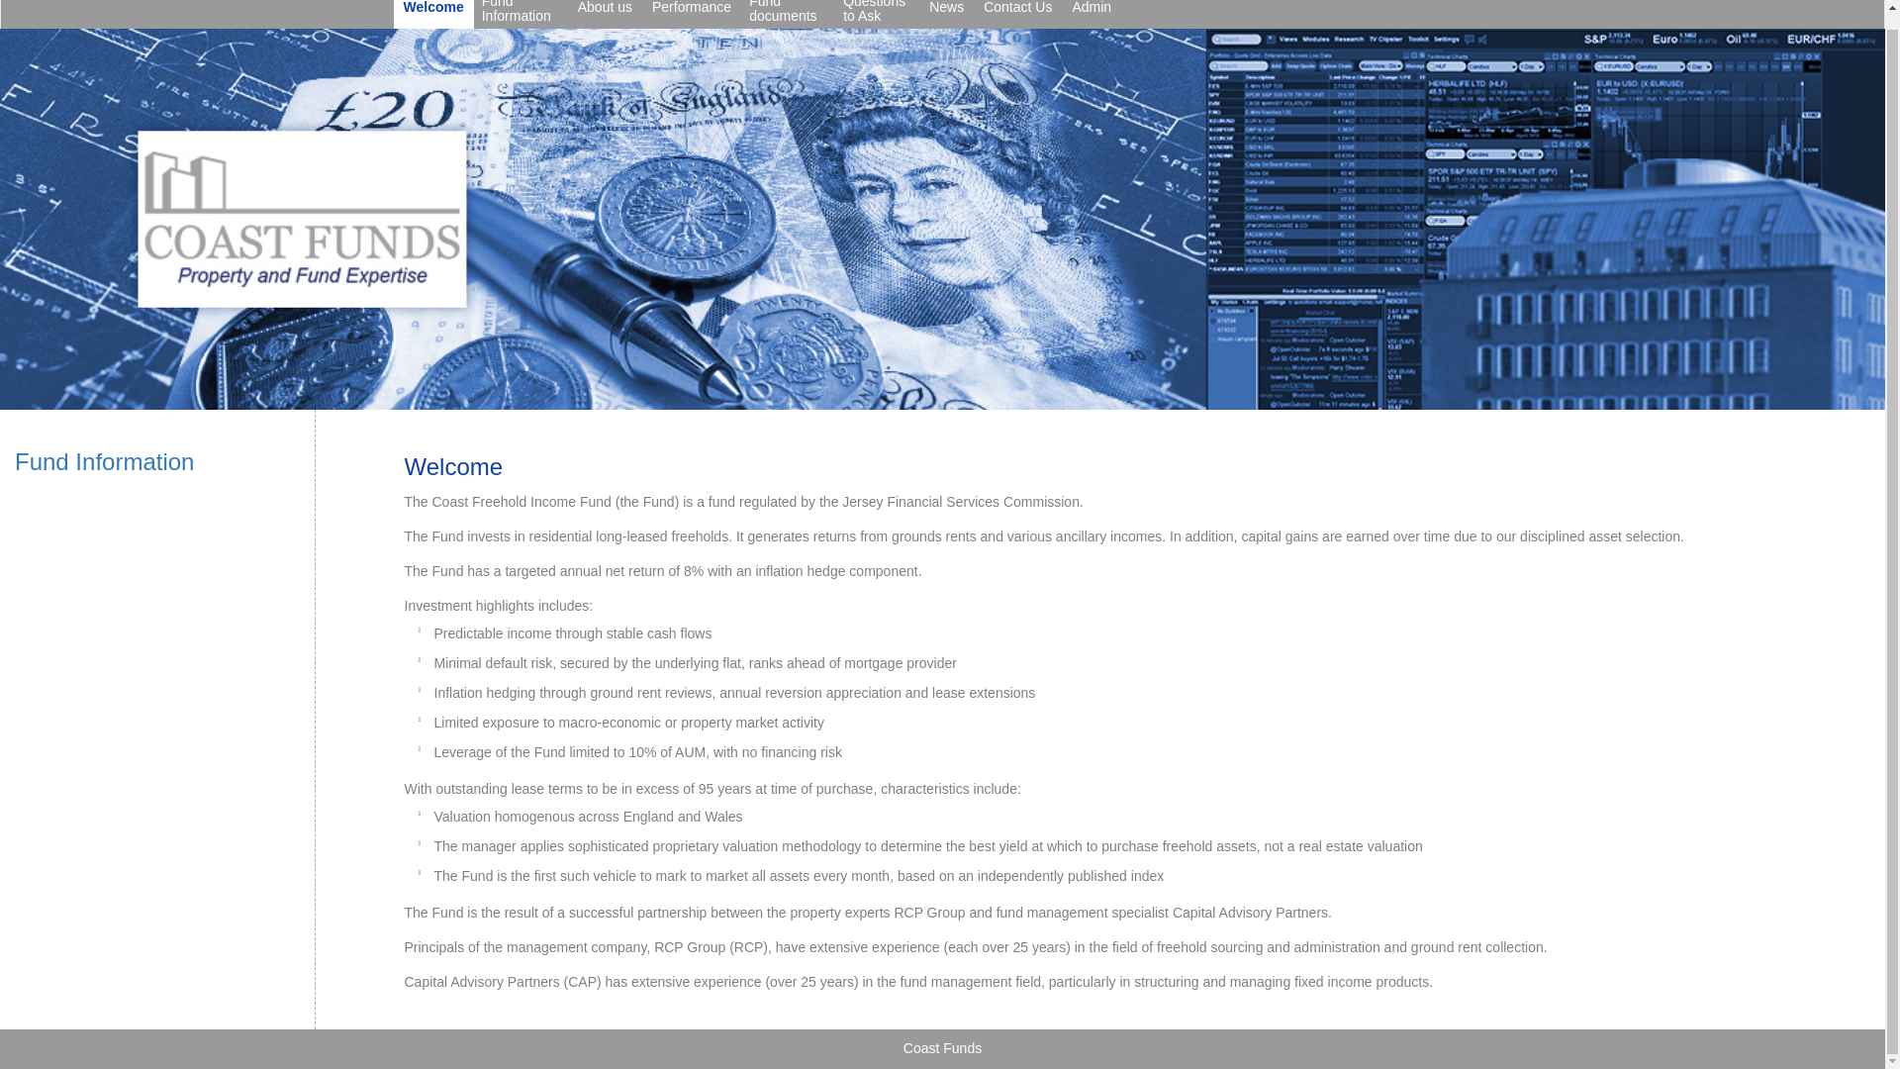 Image resolution: width=1900 pixels, height=1069 pixels. I want to click on Fund Information, so click(521, 14).